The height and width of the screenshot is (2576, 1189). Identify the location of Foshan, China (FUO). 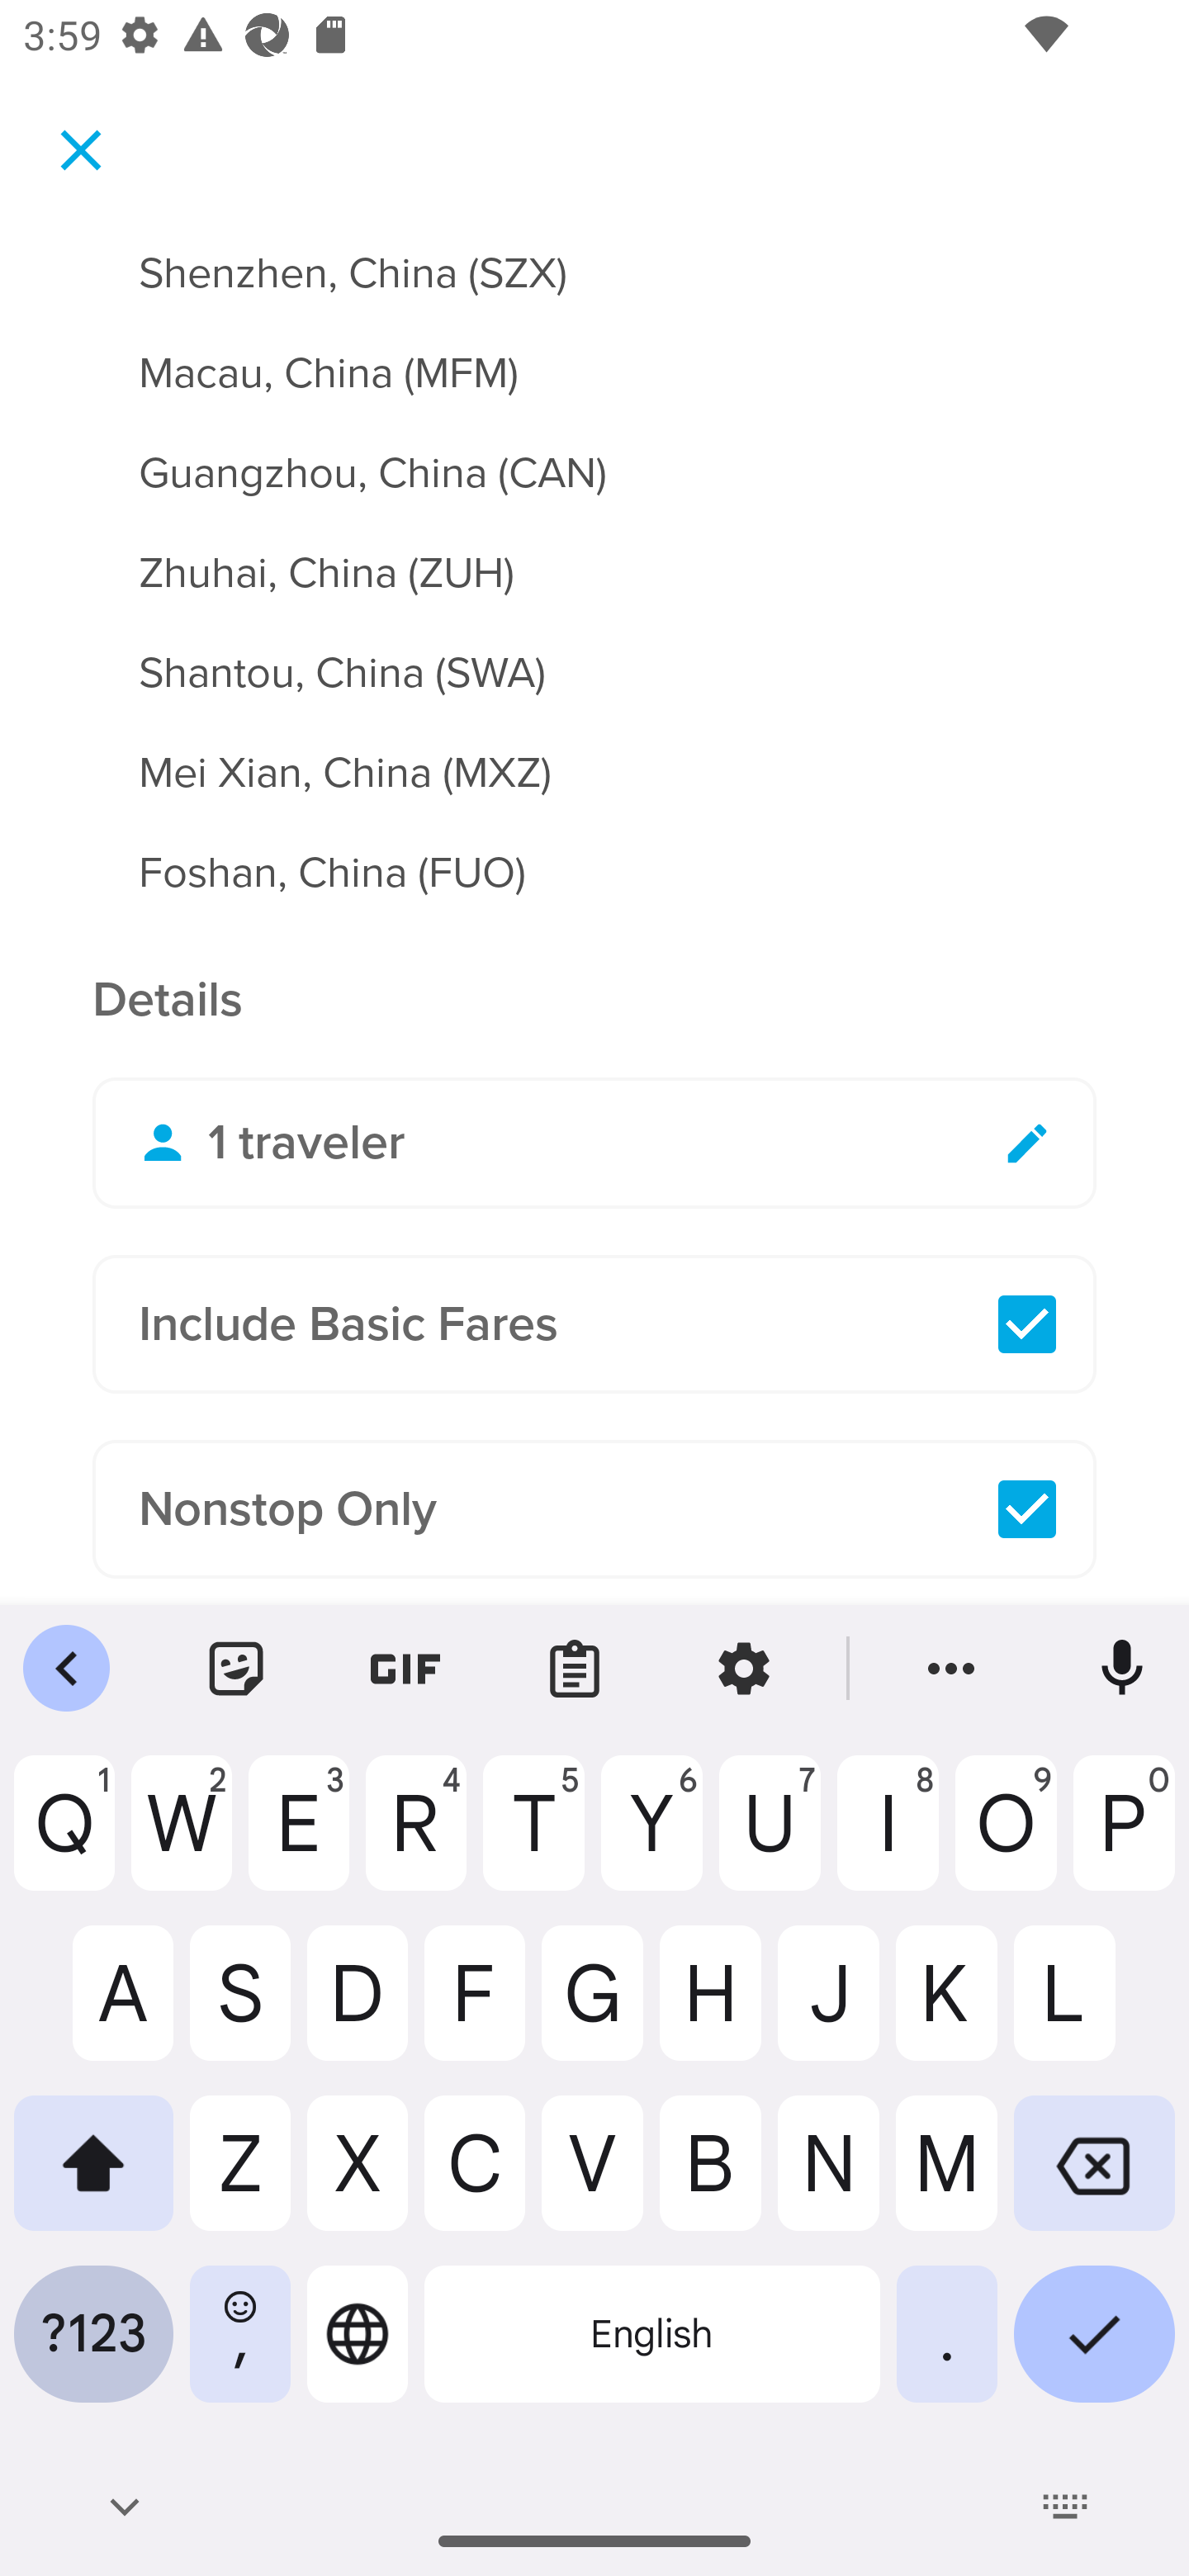
(594, 873).